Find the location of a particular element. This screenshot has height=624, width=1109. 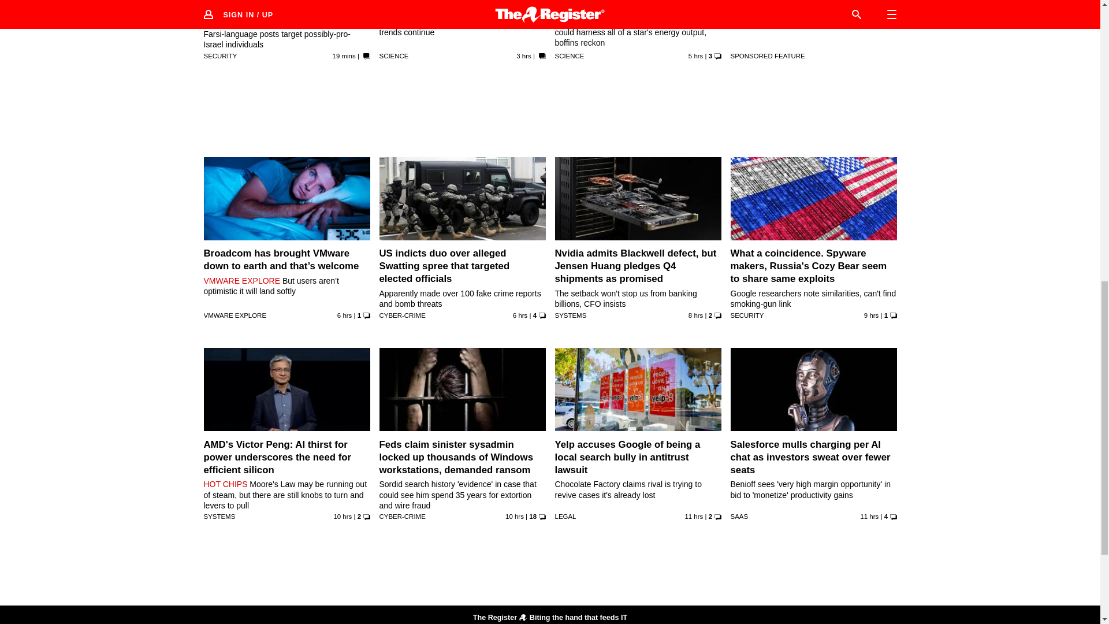

29 Aug 2024 19:15 is located at coordinates (342, 516).